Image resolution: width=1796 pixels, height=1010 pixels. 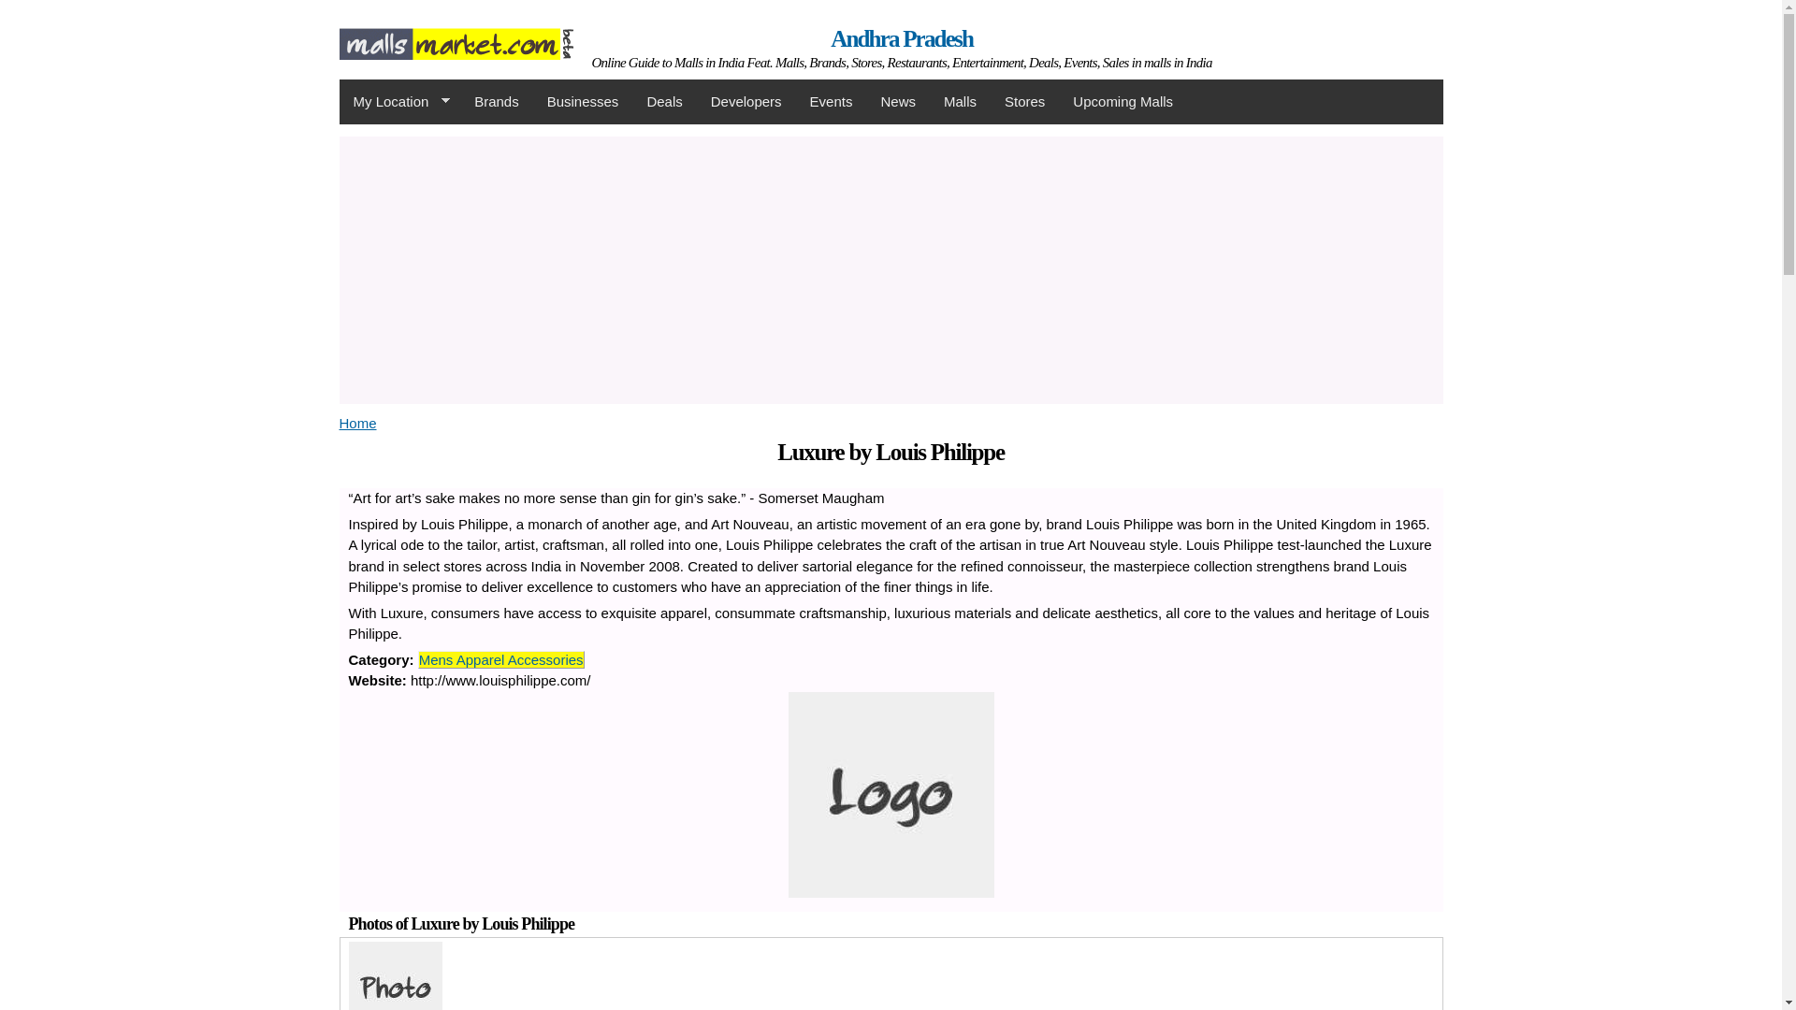 What do you see at coordinates (357, 423) in the screenshot?
I see `Home` at bounding box center [357, 423].